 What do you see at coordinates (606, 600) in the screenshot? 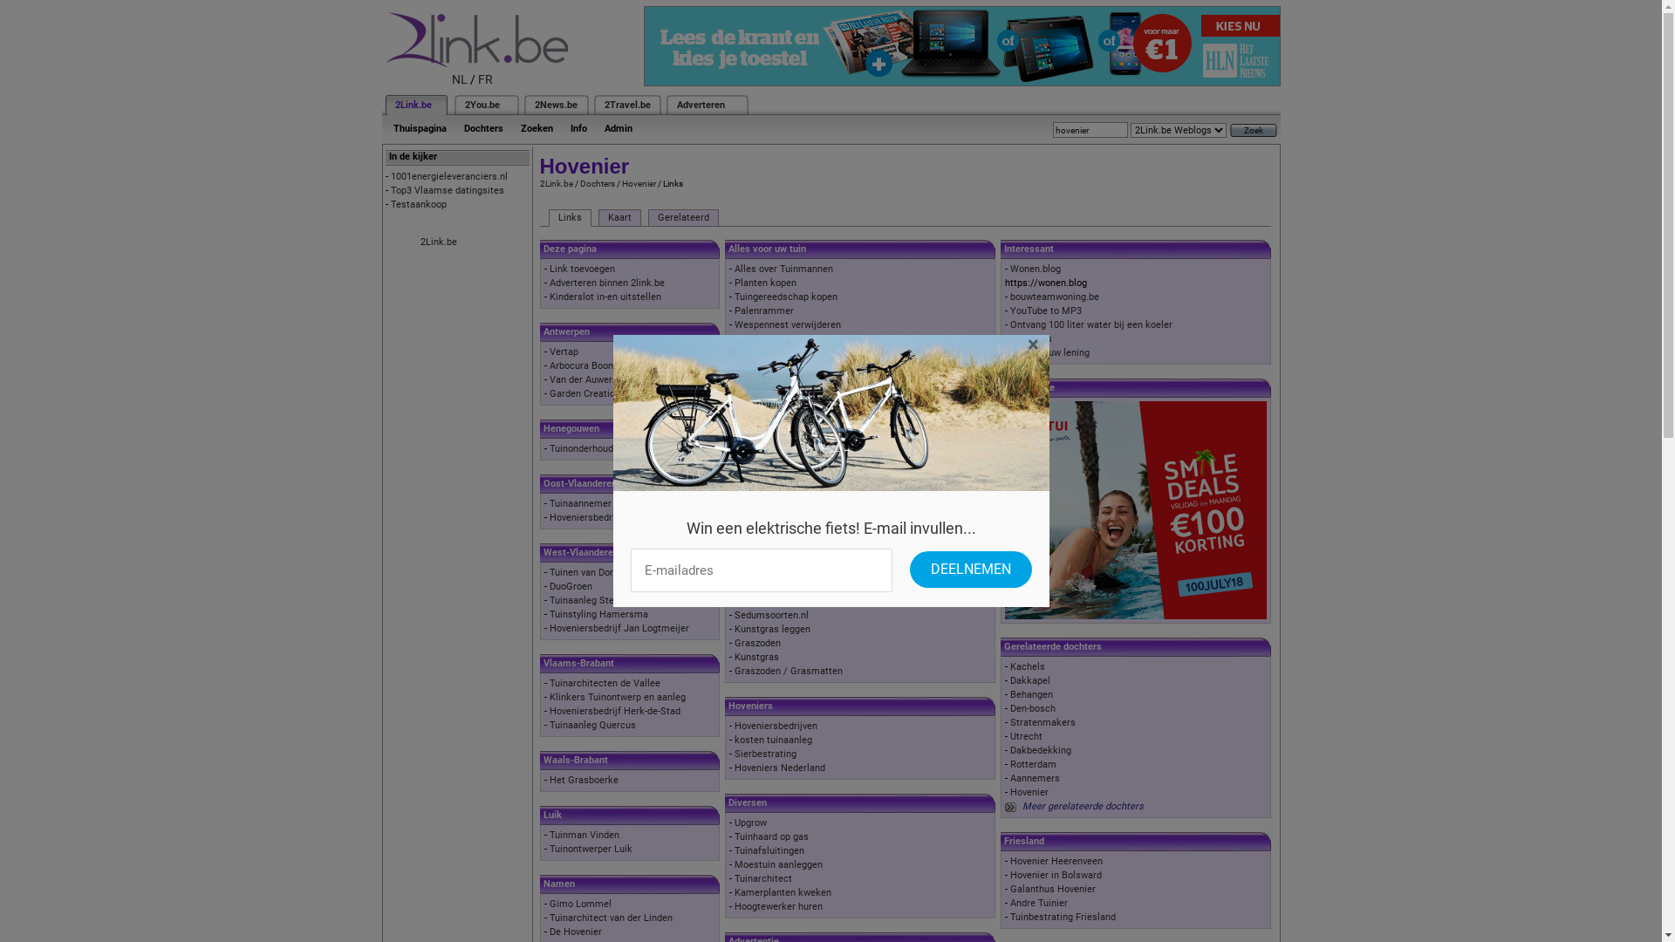
I see `Tuinaanleg Stephan Boute` at bounding box center [606, 600].